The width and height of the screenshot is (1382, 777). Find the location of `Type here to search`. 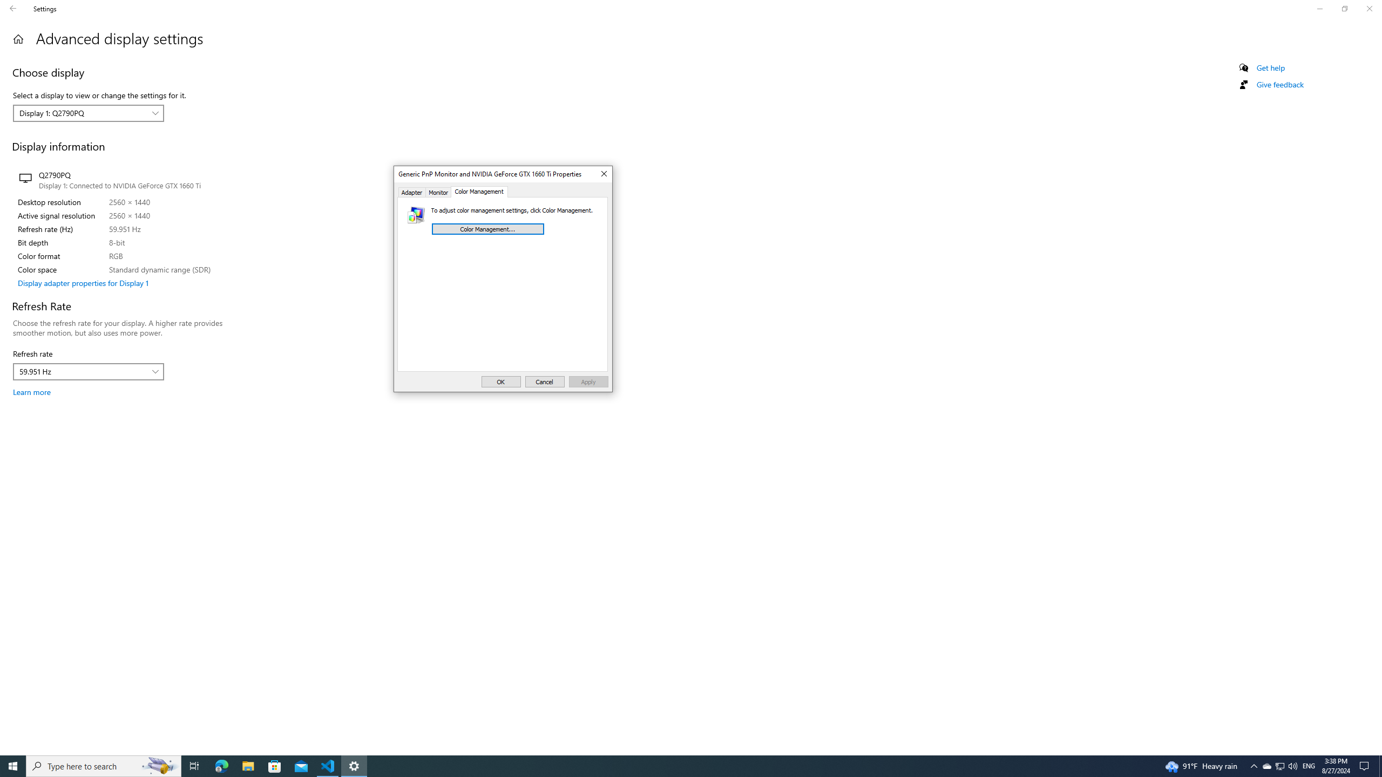

Type here to search is located at coordinates (104, 766).